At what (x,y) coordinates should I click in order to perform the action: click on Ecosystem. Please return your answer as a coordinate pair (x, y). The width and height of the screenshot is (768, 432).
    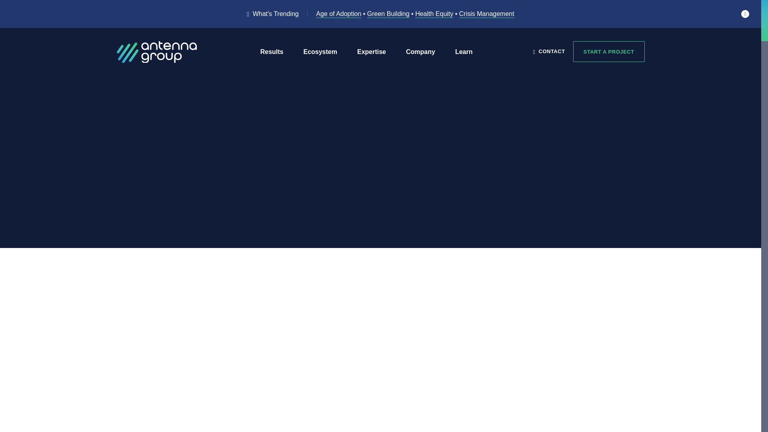
    Looking at the image, I should click on (320, 52).